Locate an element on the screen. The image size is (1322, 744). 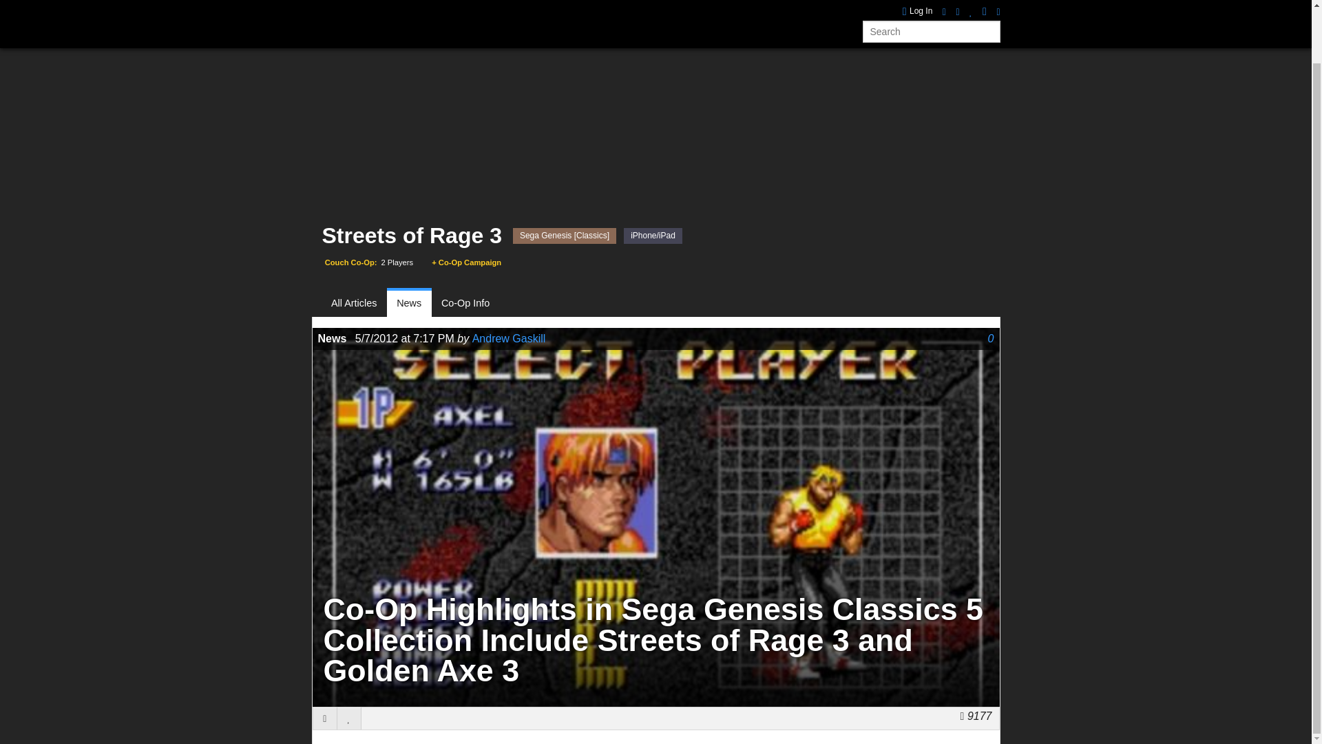
Editorials is located at coordinates (675, 6).